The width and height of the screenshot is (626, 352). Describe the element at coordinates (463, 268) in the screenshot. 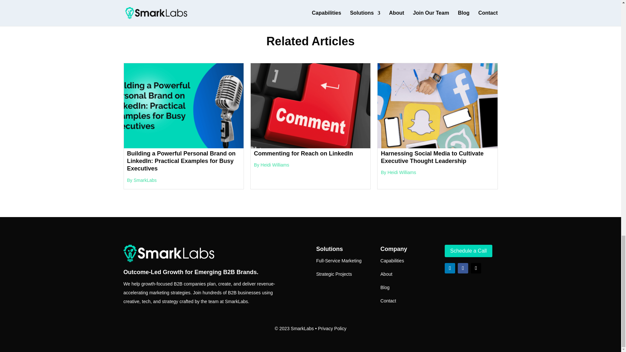

I see `Follow on Facebook` at that location.